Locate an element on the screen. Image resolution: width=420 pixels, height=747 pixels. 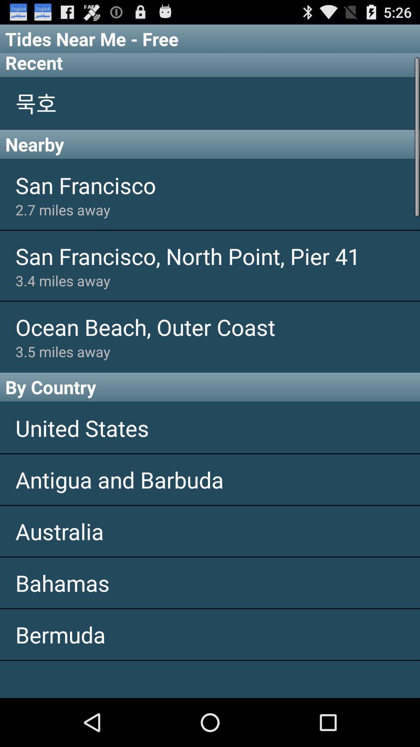
open item below the by country icon is located at coordinates (210, 428).